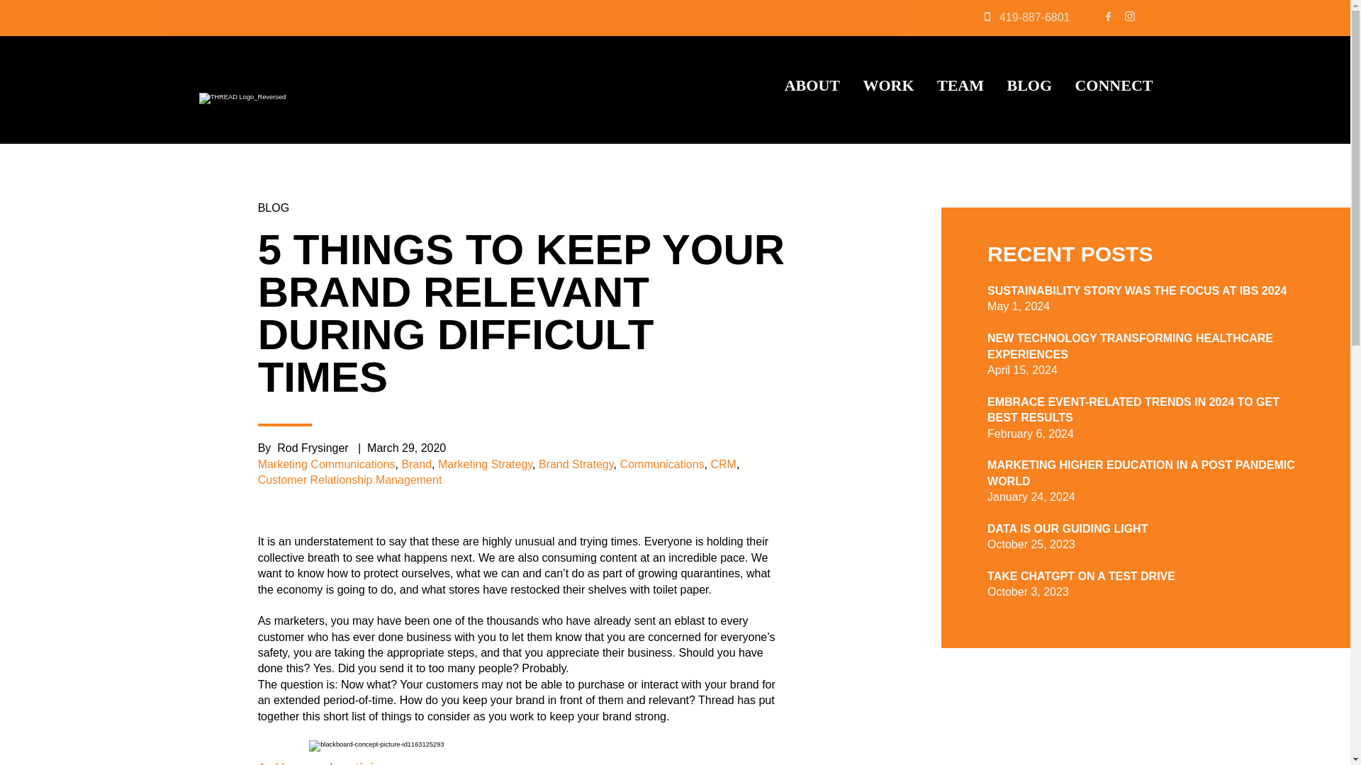 This screenshot has width=1361, height=765. What do you see at coordinates (1141, 472) in the screenshot?
I see `MARKETING HIGHER EDUCATION IN A POST PANDEMIC WORLD` at bounding box center [1141, 472].